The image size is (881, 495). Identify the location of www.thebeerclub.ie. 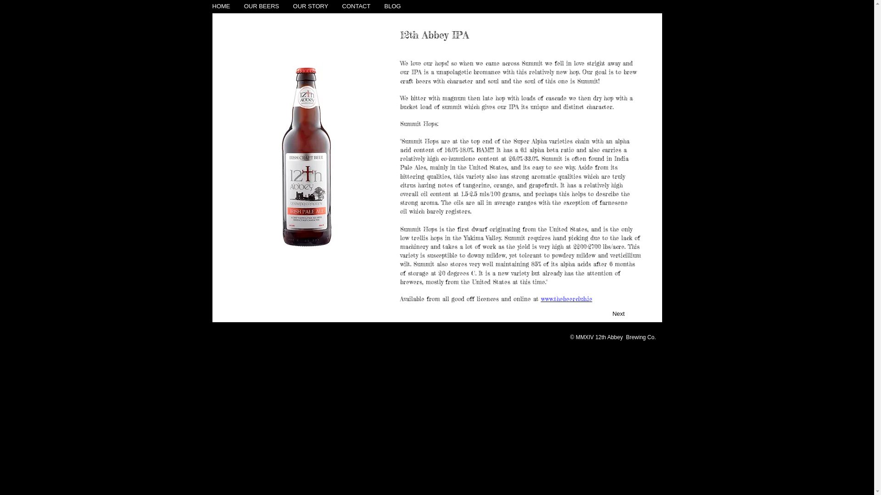
(566, 299).